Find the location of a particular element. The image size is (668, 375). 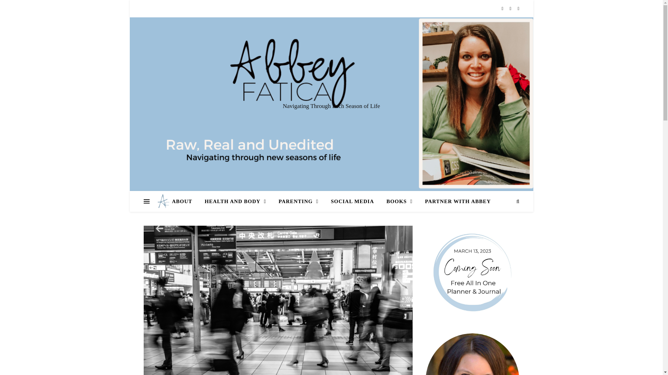

HEALTH AND BODY is located at coordinates (235, 201).